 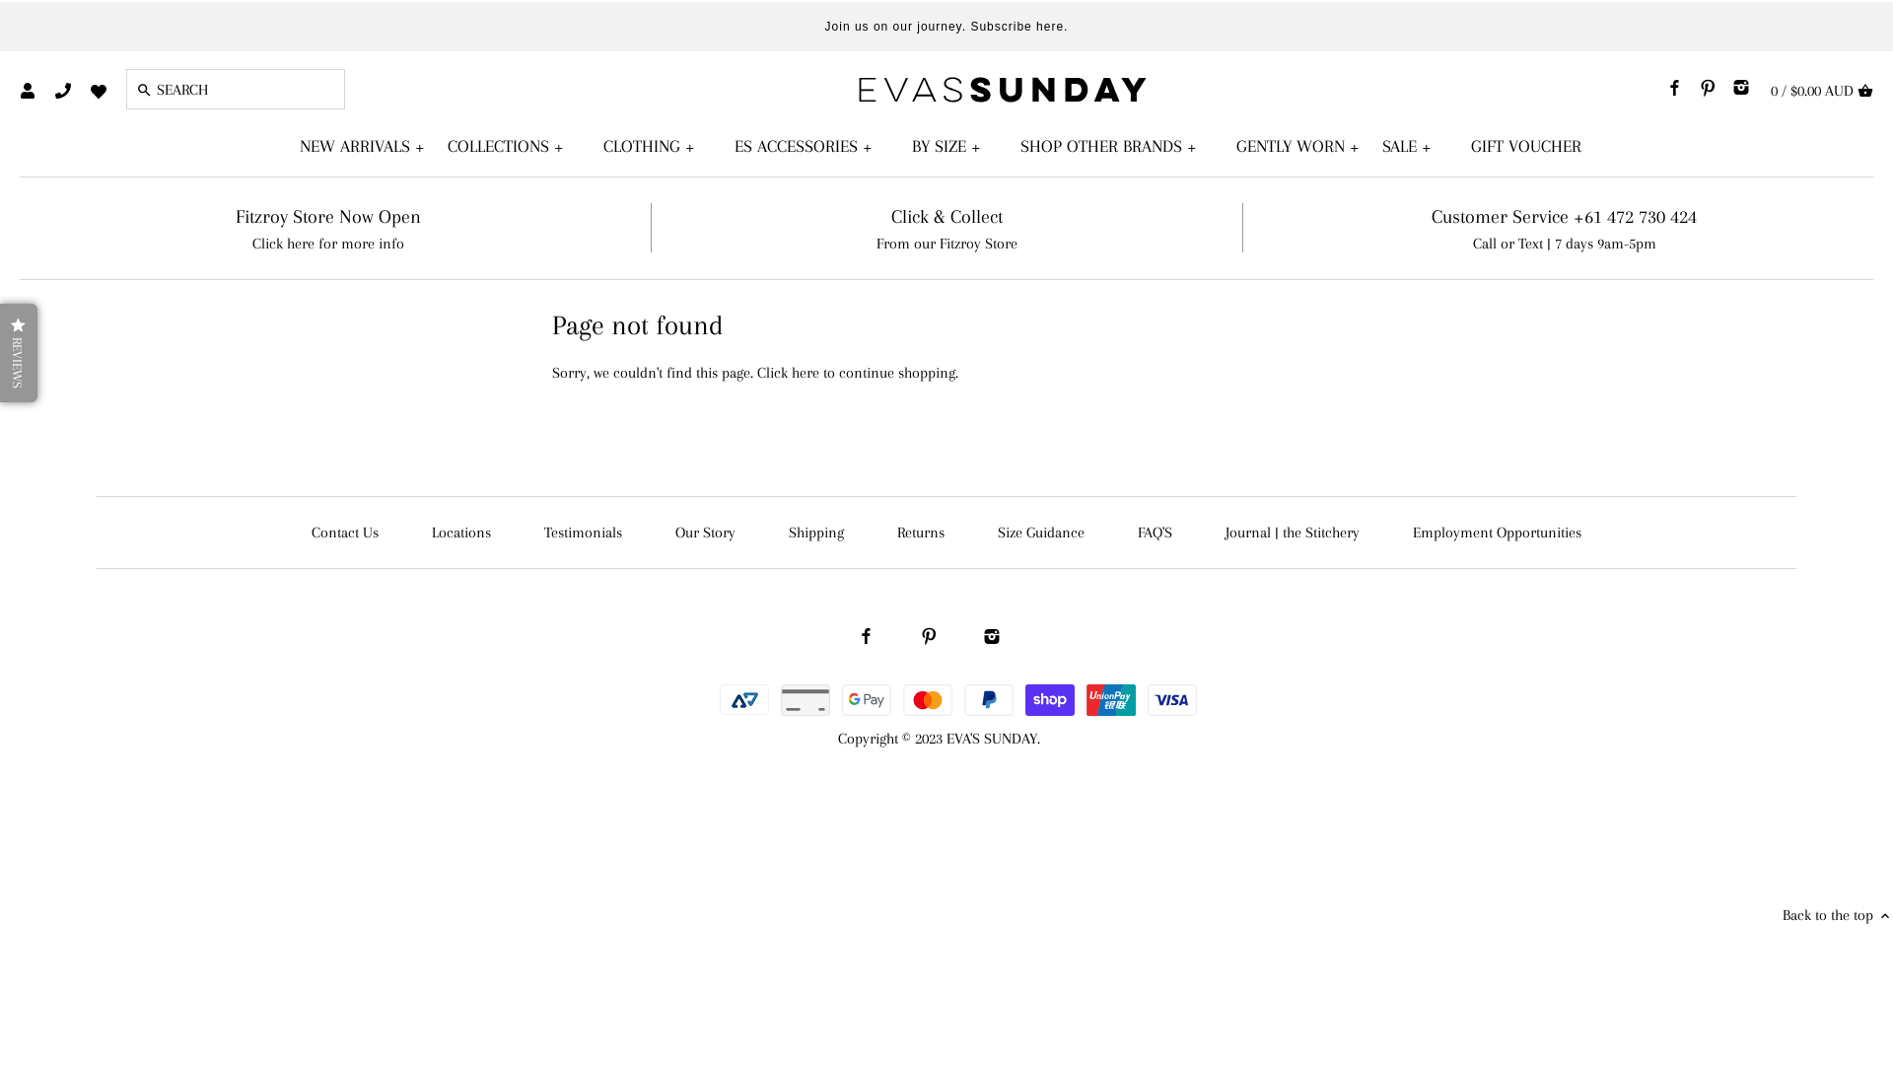 I want to click on EVA'S SUNDAY, so click(x=992, y=739).